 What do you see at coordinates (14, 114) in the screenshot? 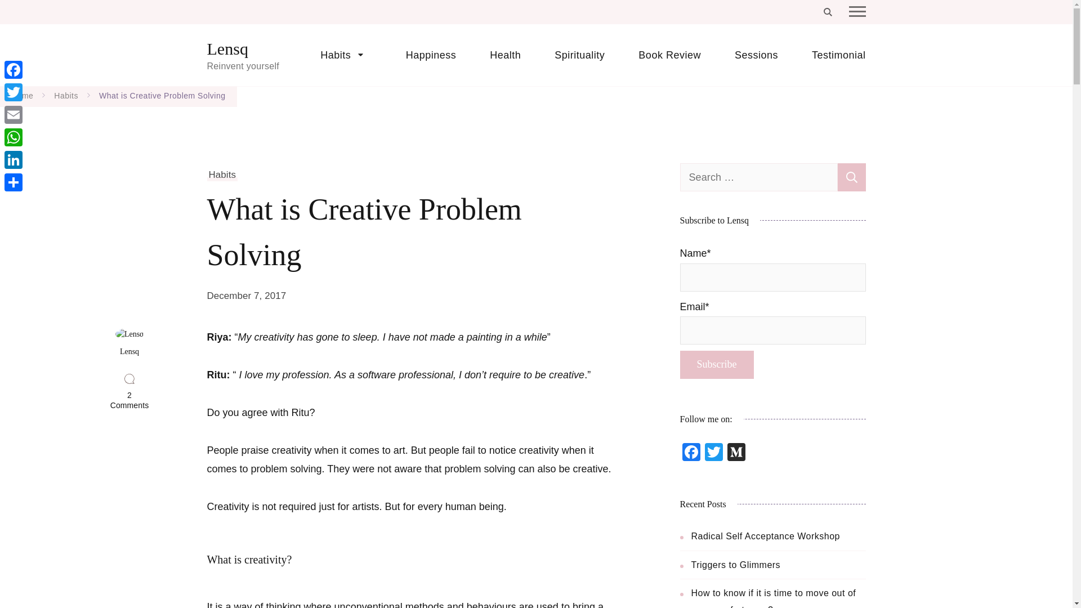
I see `Email` at bounding box center [14, 114].